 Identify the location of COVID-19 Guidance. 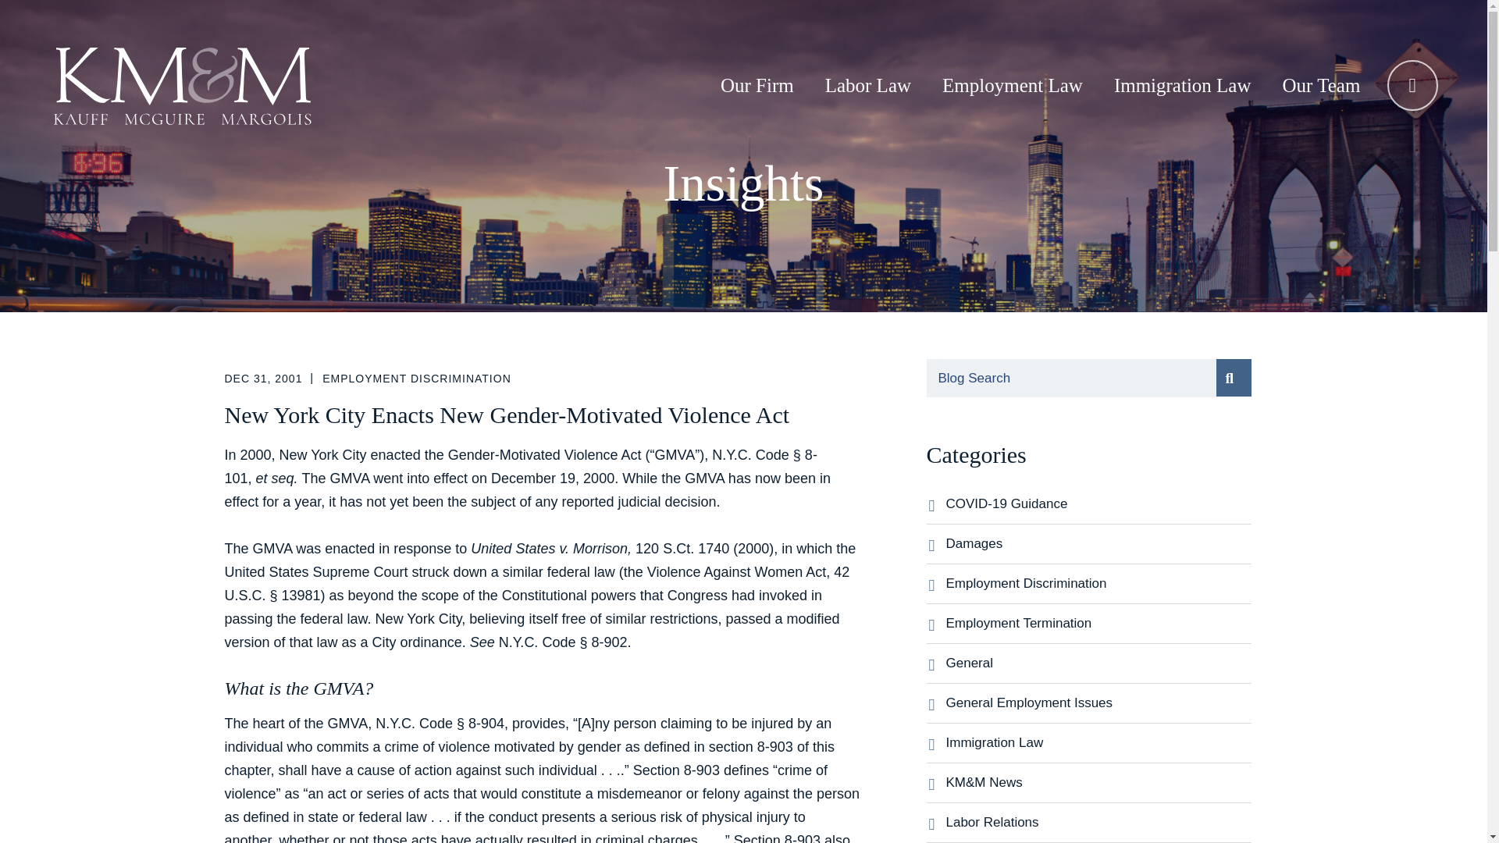
(1098, 504).